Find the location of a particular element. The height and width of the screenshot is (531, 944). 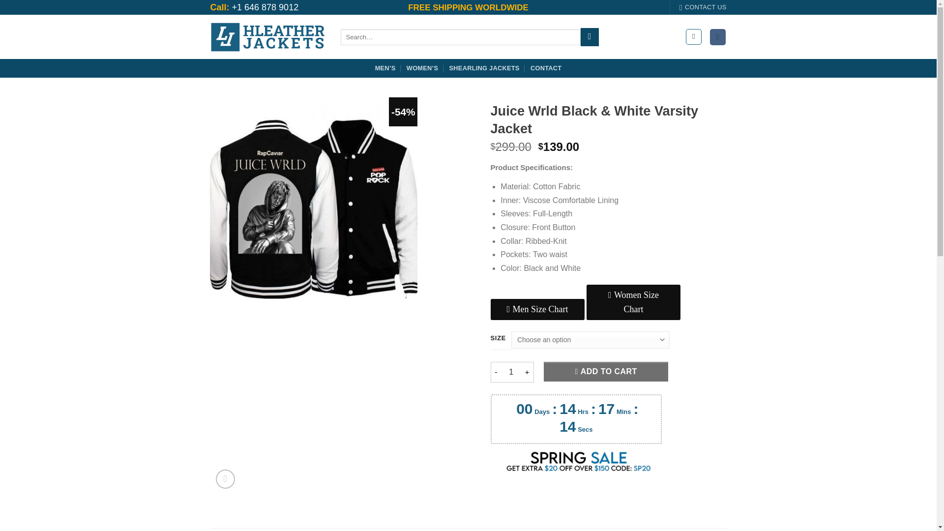

CONTACT is located at coordinates (546, 68).